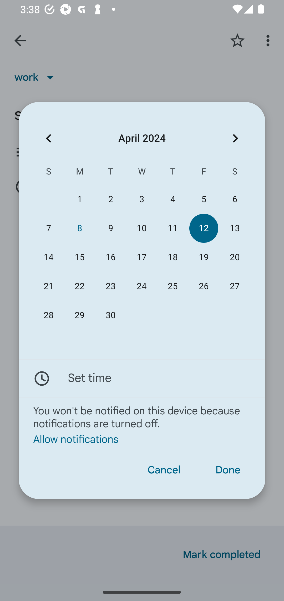  What do you see at coordinates (79, 286) in the screenshot?
I see `22 22 April 2024` at bounding box center [79, 286].